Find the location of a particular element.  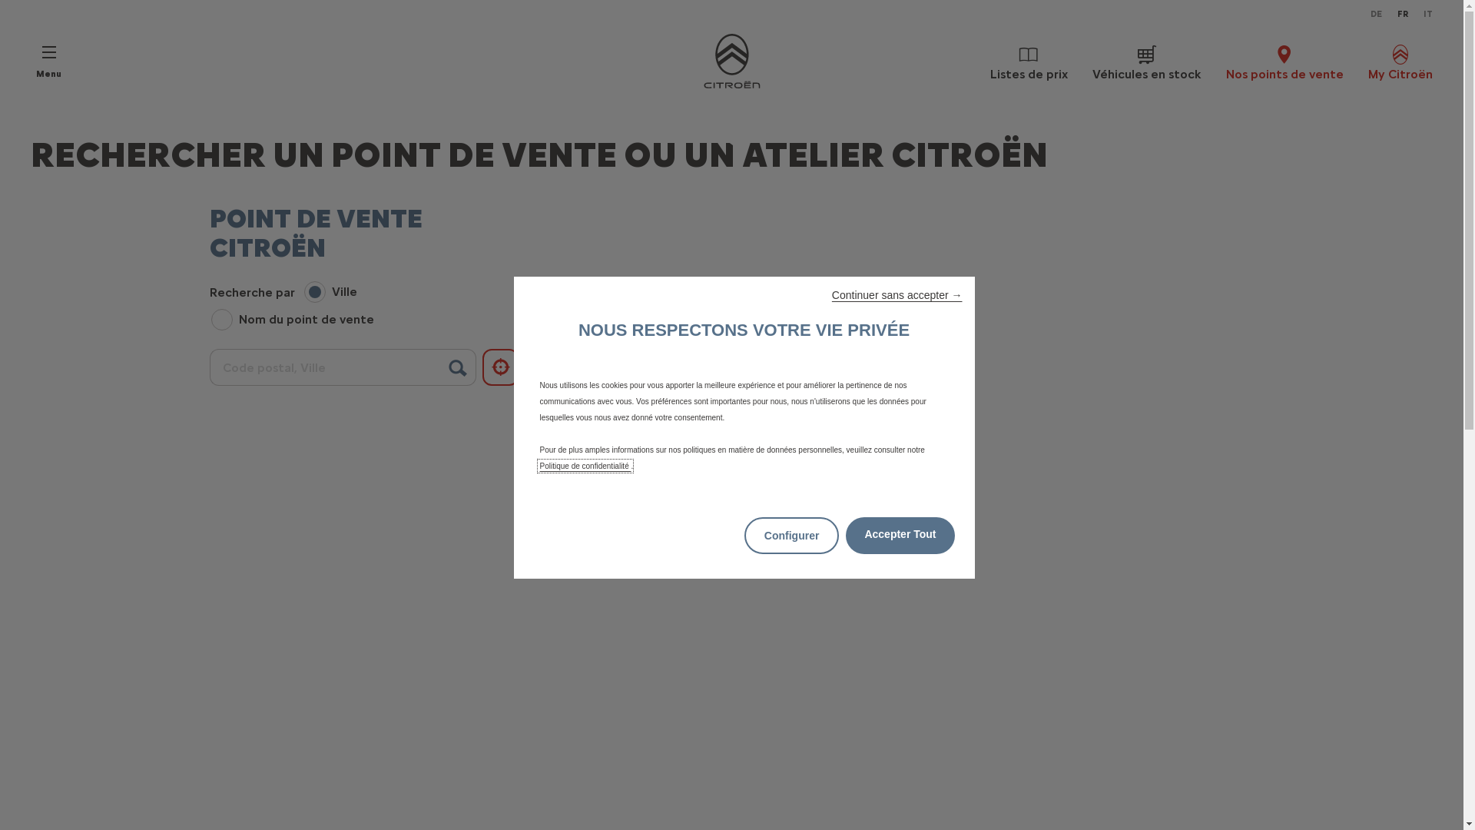

DE is located at coordinates (1377, 15).